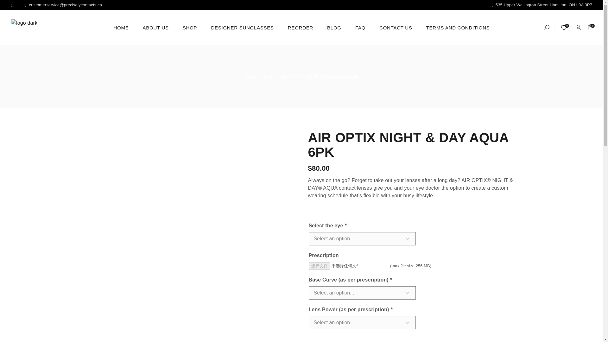 The image size is (608, 342). Describe the element at coordinates (121, 27) in the screenshot. I see `HOME` at that location.